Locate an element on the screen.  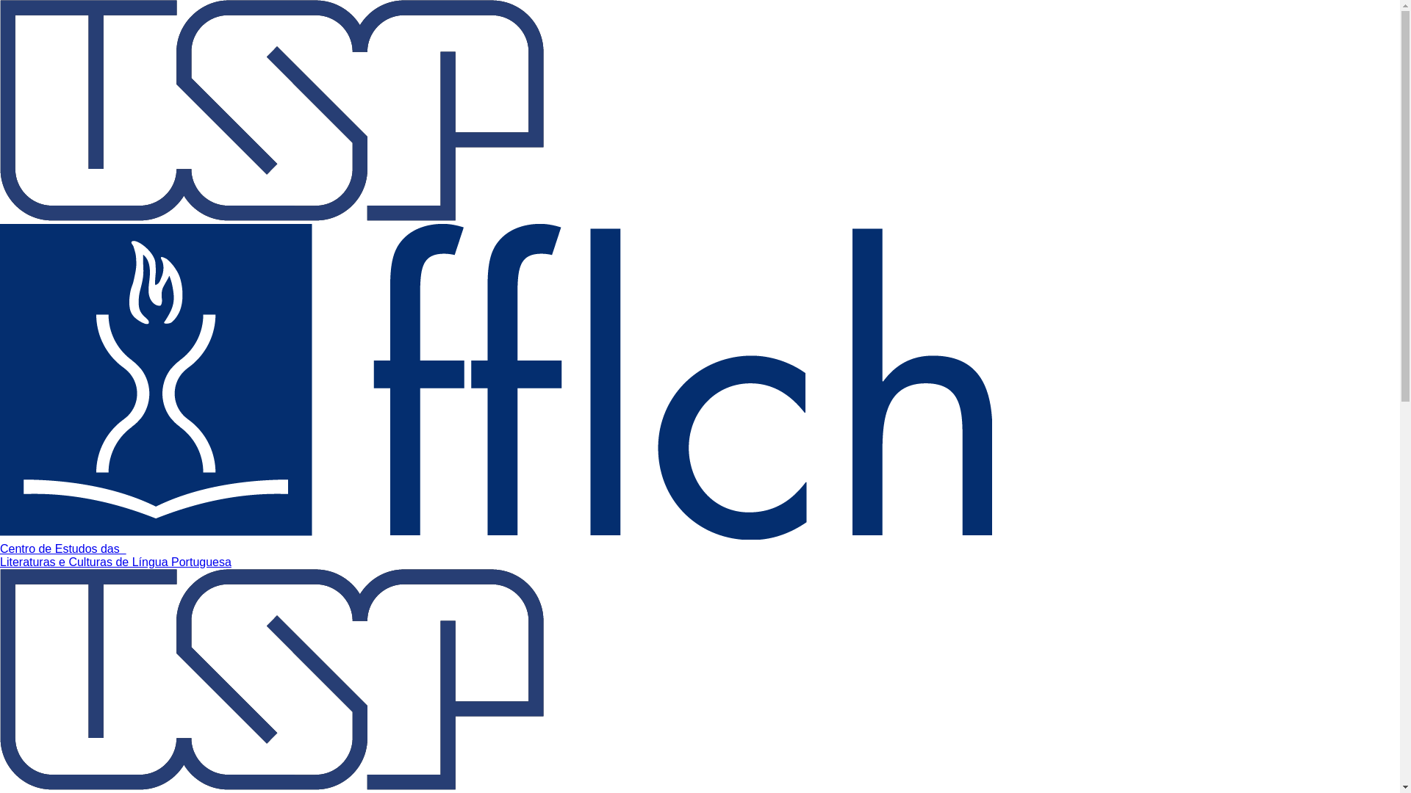
Centro de Estudos das   is located at coordinates (63, 549).